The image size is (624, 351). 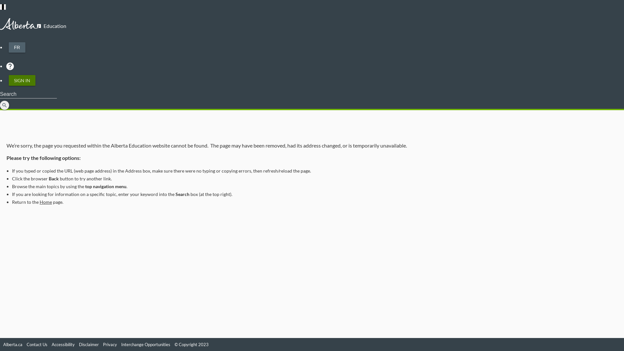 I want to click on search, so click(x=5, y=105).